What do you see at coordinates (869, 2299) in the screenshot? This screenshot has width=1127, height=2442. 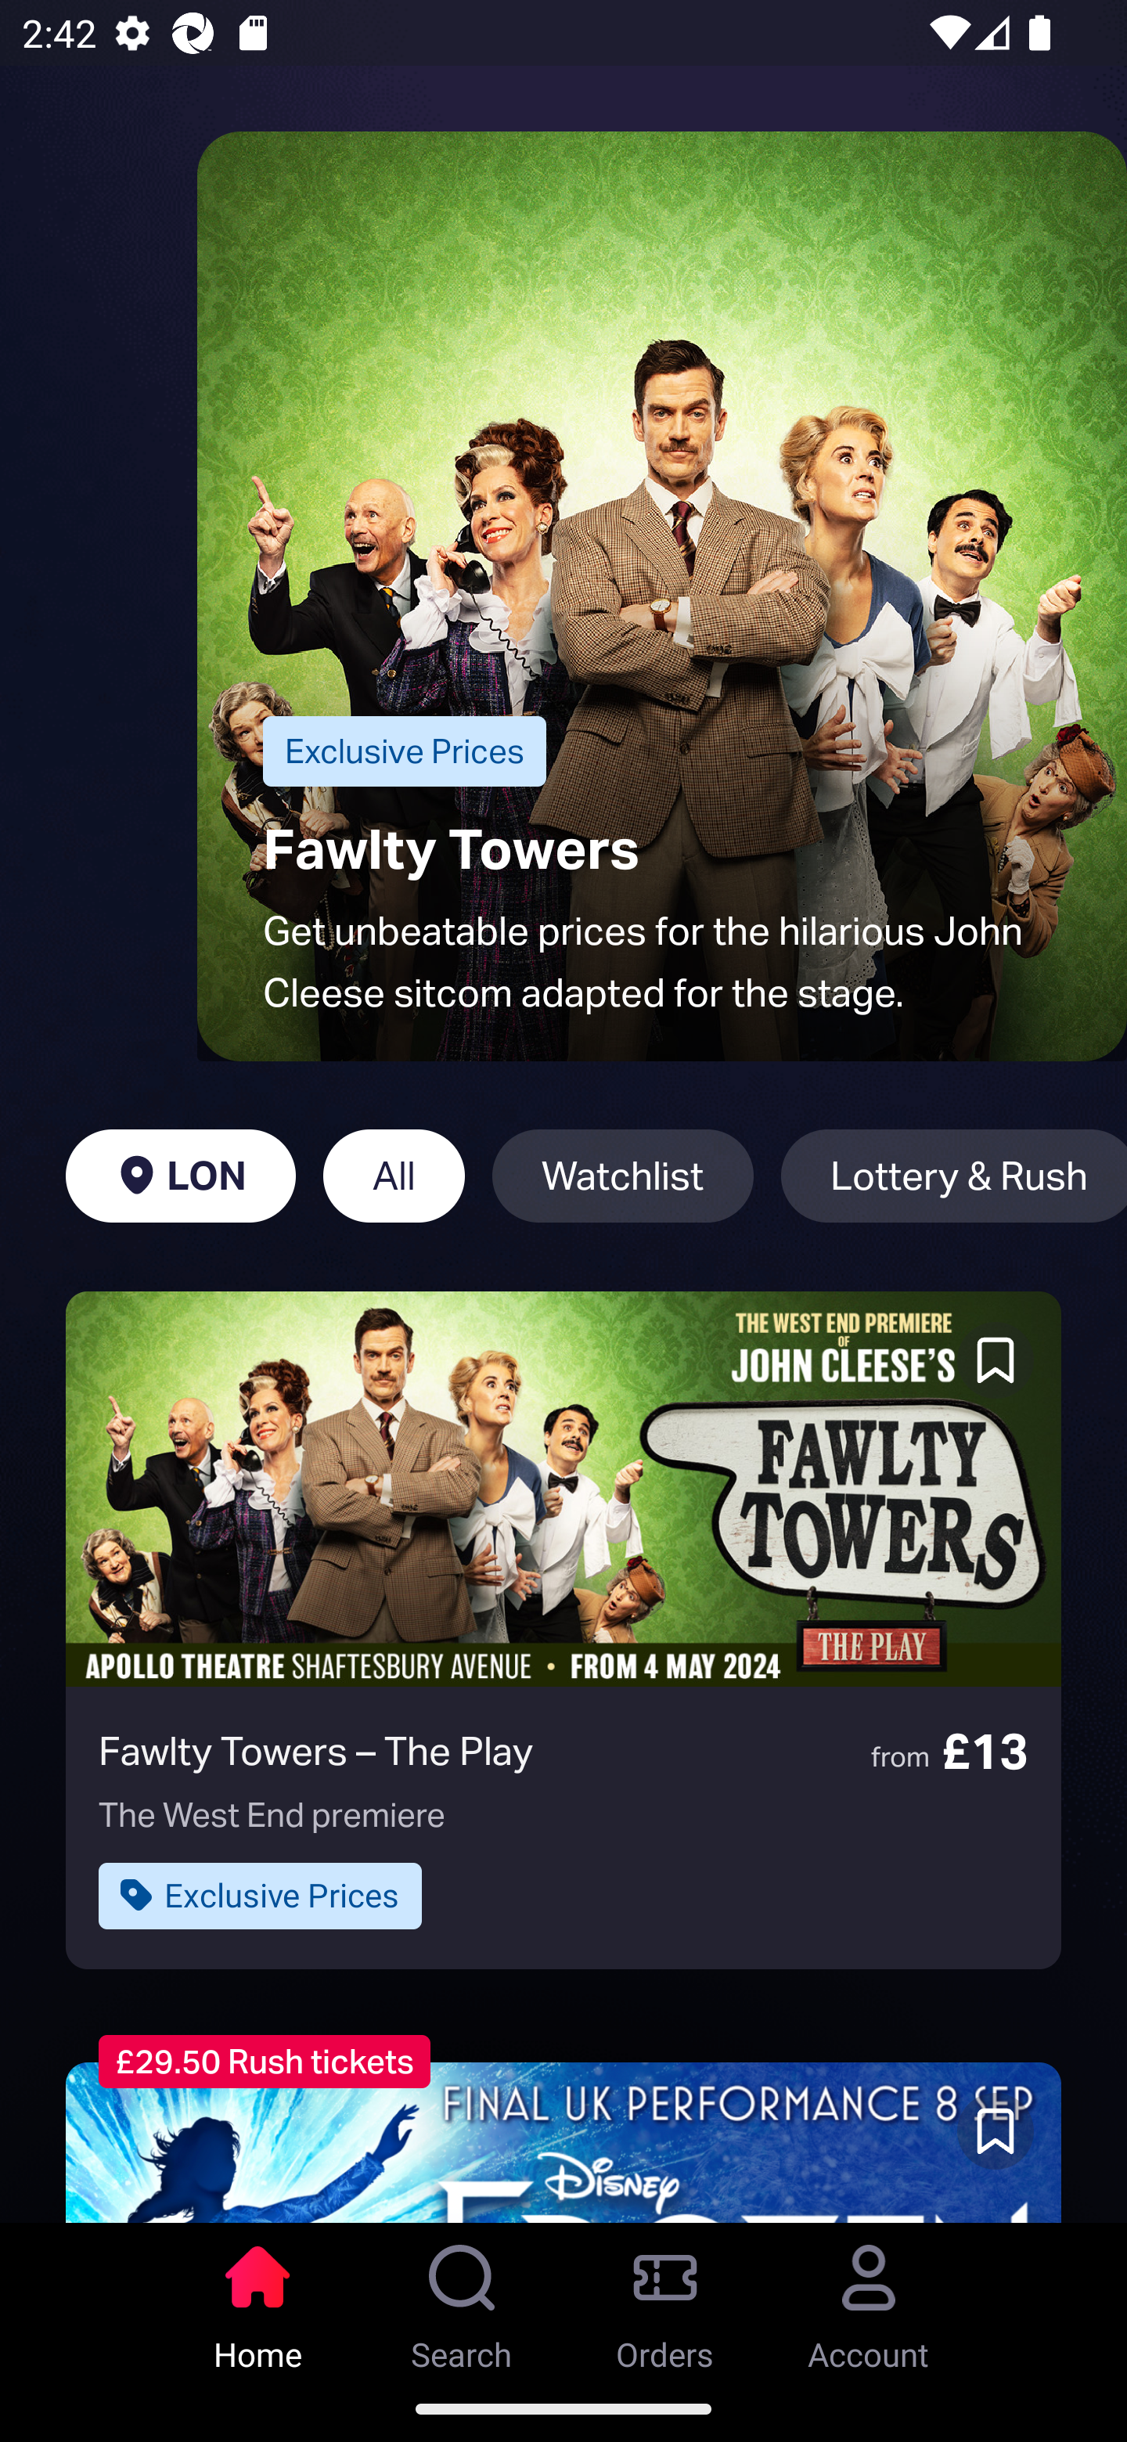 I see `Account` at bounding box center [869, 2299].